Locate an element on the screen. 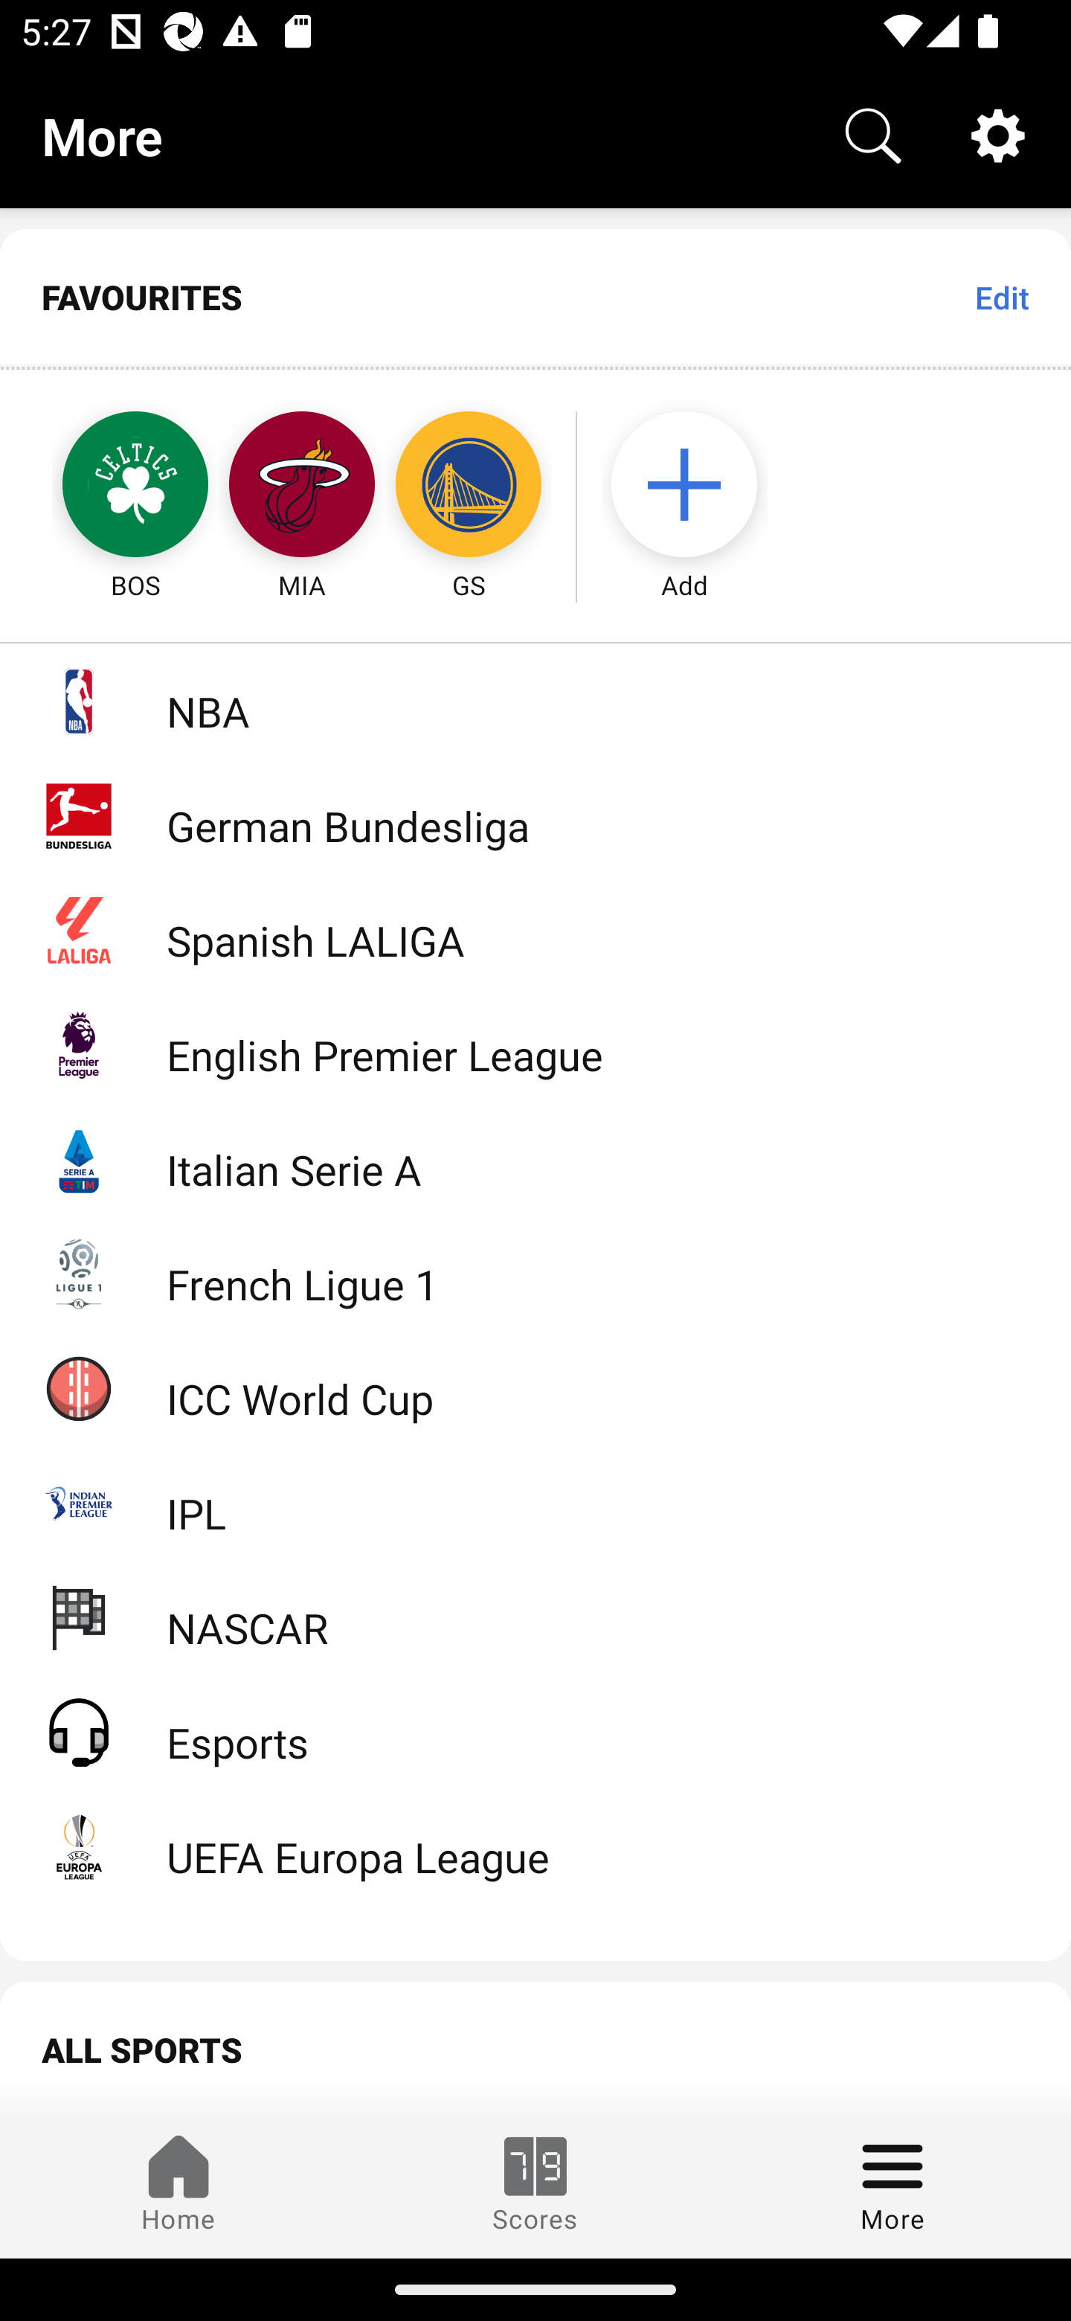 The width and height of the screenshot is (1071, 2321). Home is located at coordinates (178, 2185).